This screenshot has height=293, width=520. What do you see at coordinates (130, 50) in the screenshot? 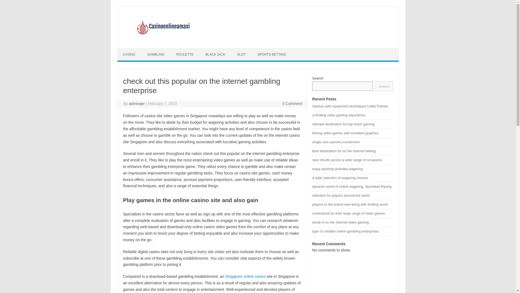
I see `Skip to content` at bounding box center [130, 50].